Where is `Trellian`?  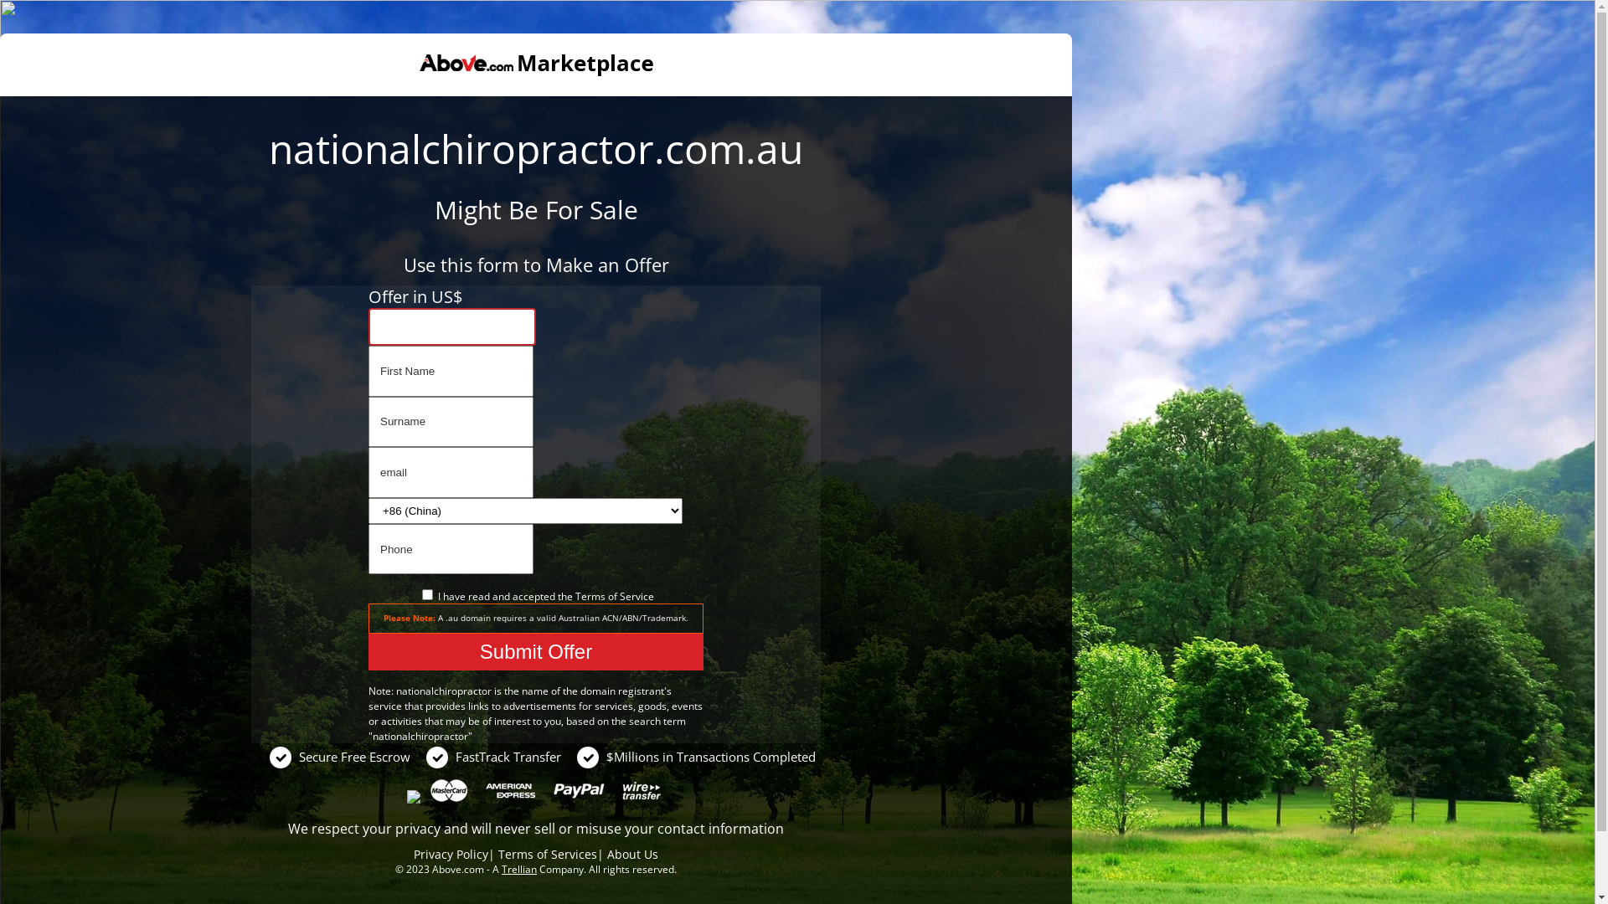
Trellian is located at coordinates (519, 869).